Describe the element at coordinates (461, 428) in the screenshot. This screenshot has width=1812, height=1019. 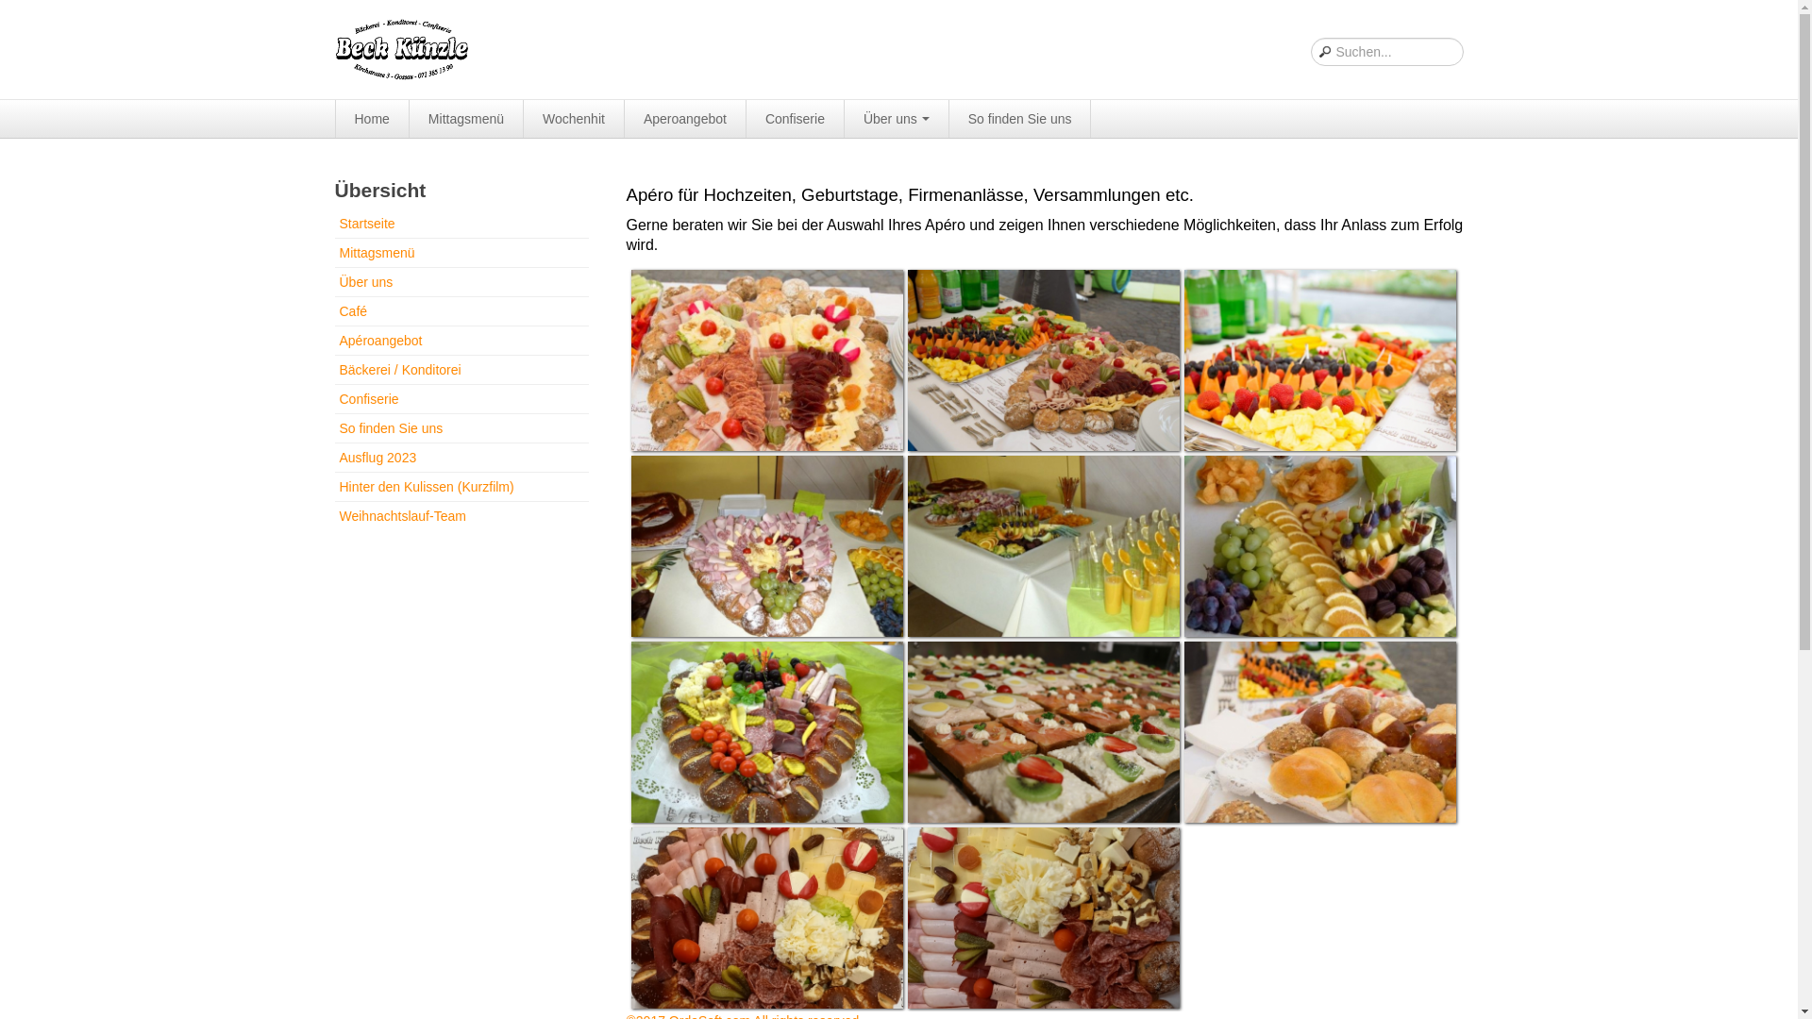
I see `So finden Sie uns` at that location.